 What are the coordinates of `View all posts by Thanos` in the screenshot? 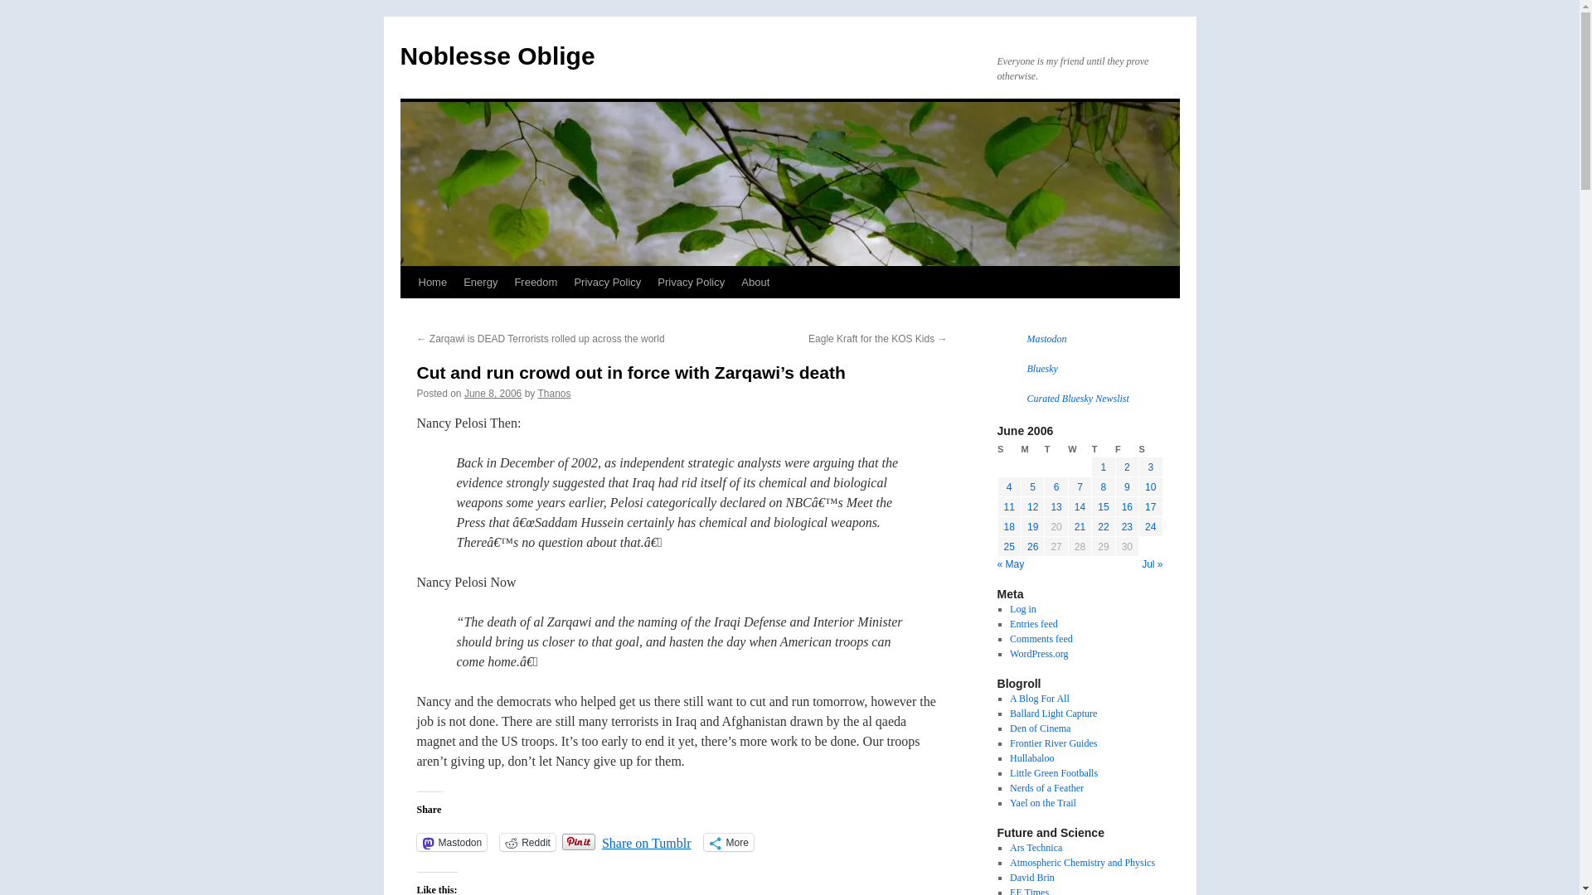 It's located at (554, 393).